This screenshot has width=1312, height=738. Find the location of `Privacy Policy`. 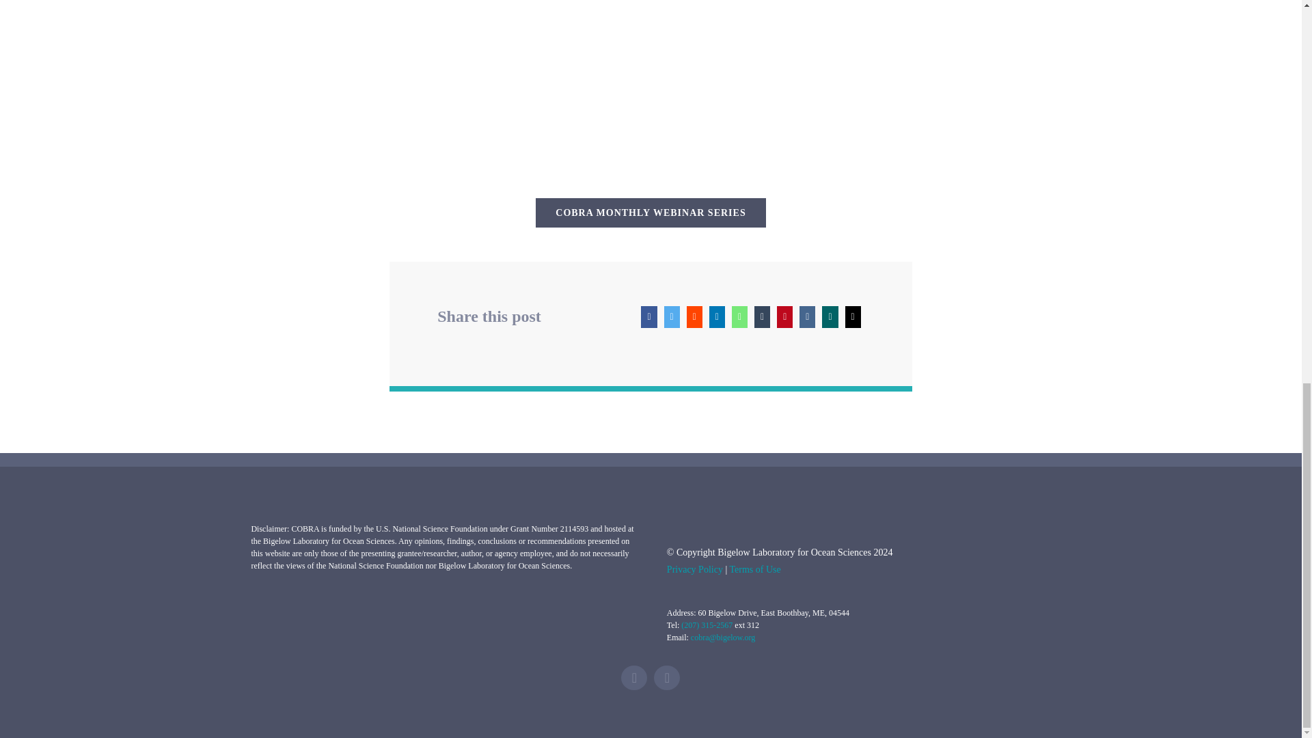

Privacy Policy is located at coordinates (694, 570).